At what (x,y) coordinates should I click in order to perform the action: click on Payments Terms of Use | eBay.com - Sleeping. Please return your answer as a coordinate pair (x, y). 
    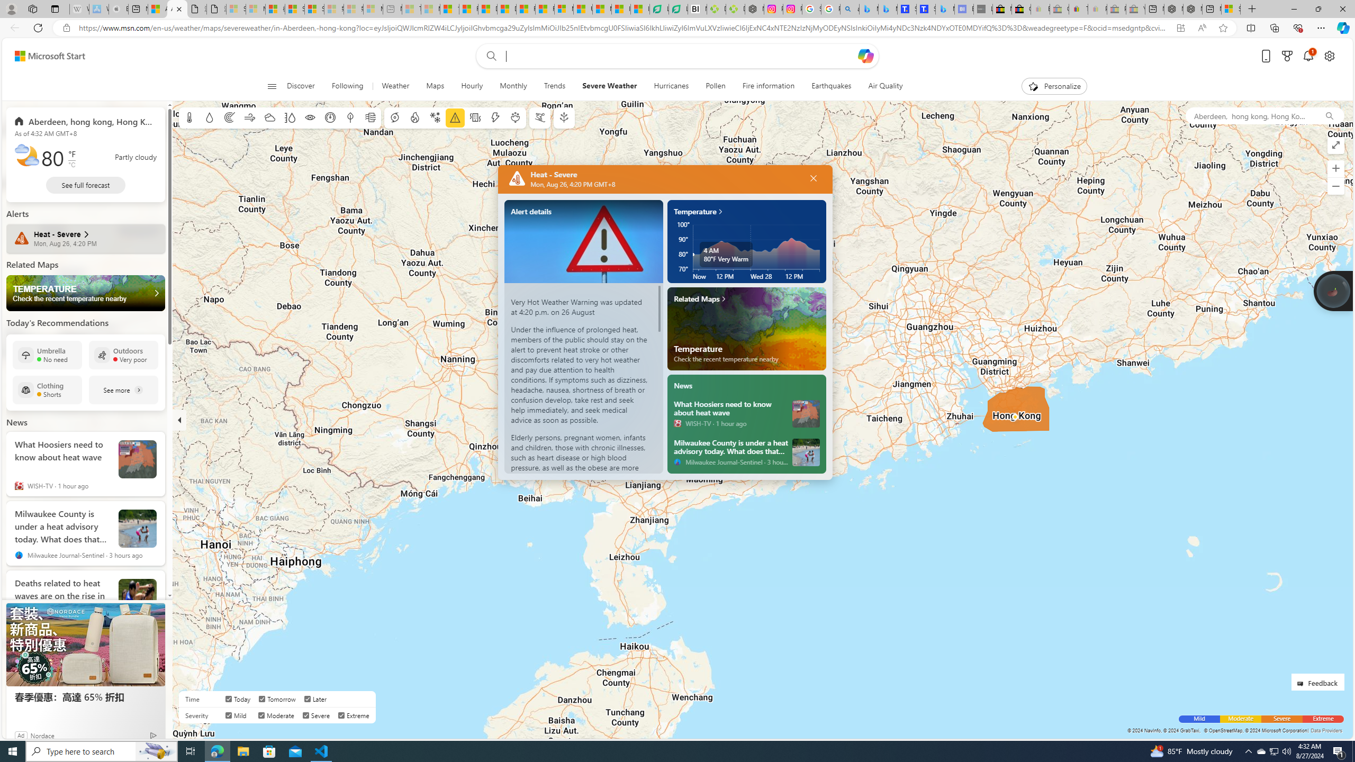
    Looking at the image, I should click on (1098, 9).